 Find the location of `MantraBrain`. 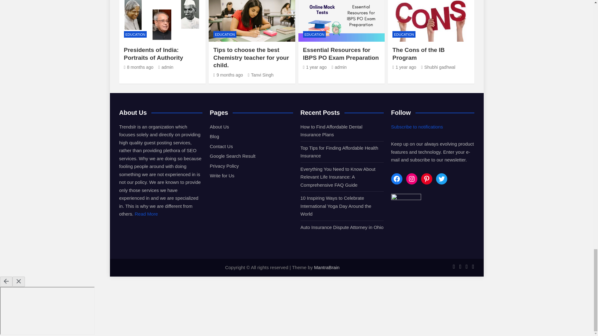

MantraBrain is located at coordinates (327, 268).